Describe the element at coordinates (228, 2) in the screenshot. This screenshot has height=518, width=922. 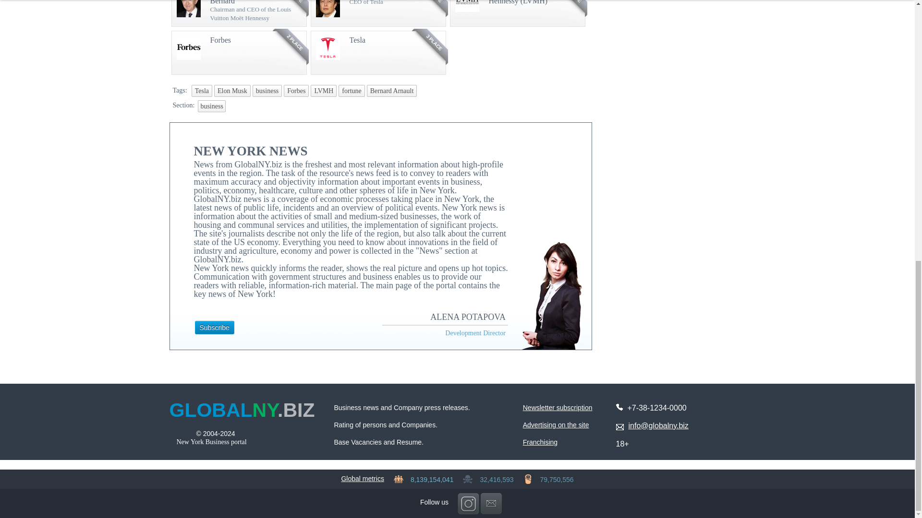
I see `ARNAULT Bernard` at that location.